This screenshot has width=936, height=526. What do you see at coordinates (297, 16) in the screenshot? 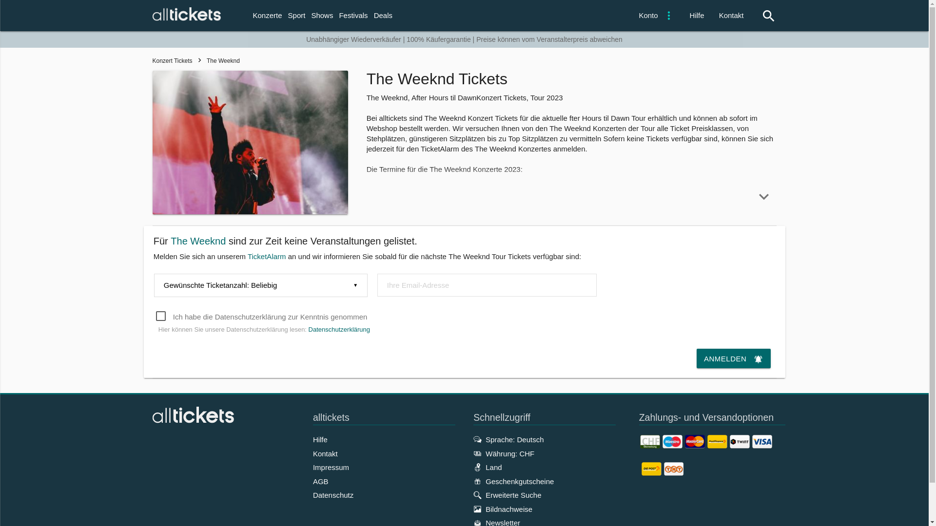
I see `Sport` at bounding box center [297, 16].